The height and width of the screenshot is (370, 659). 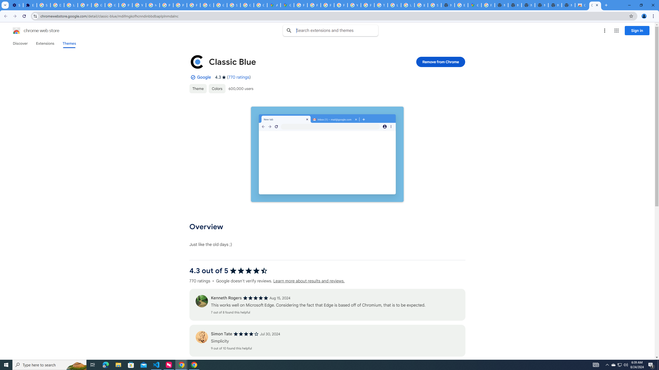 What do you see at coordinates (249, 271) in the screenshot?
I see `4.3 out of 5 stars` at bounding box center [249, 271].